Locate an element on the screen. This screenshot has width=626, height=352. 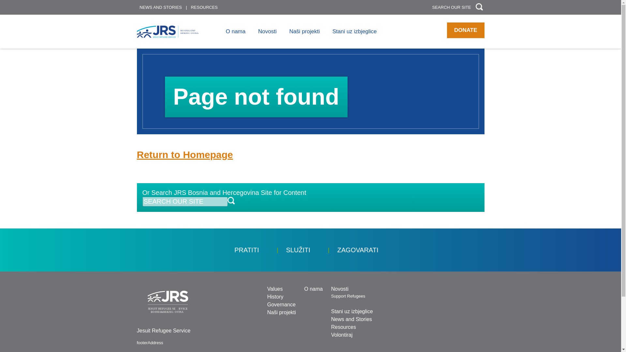
DONATE is located at coordinates (465, 30).